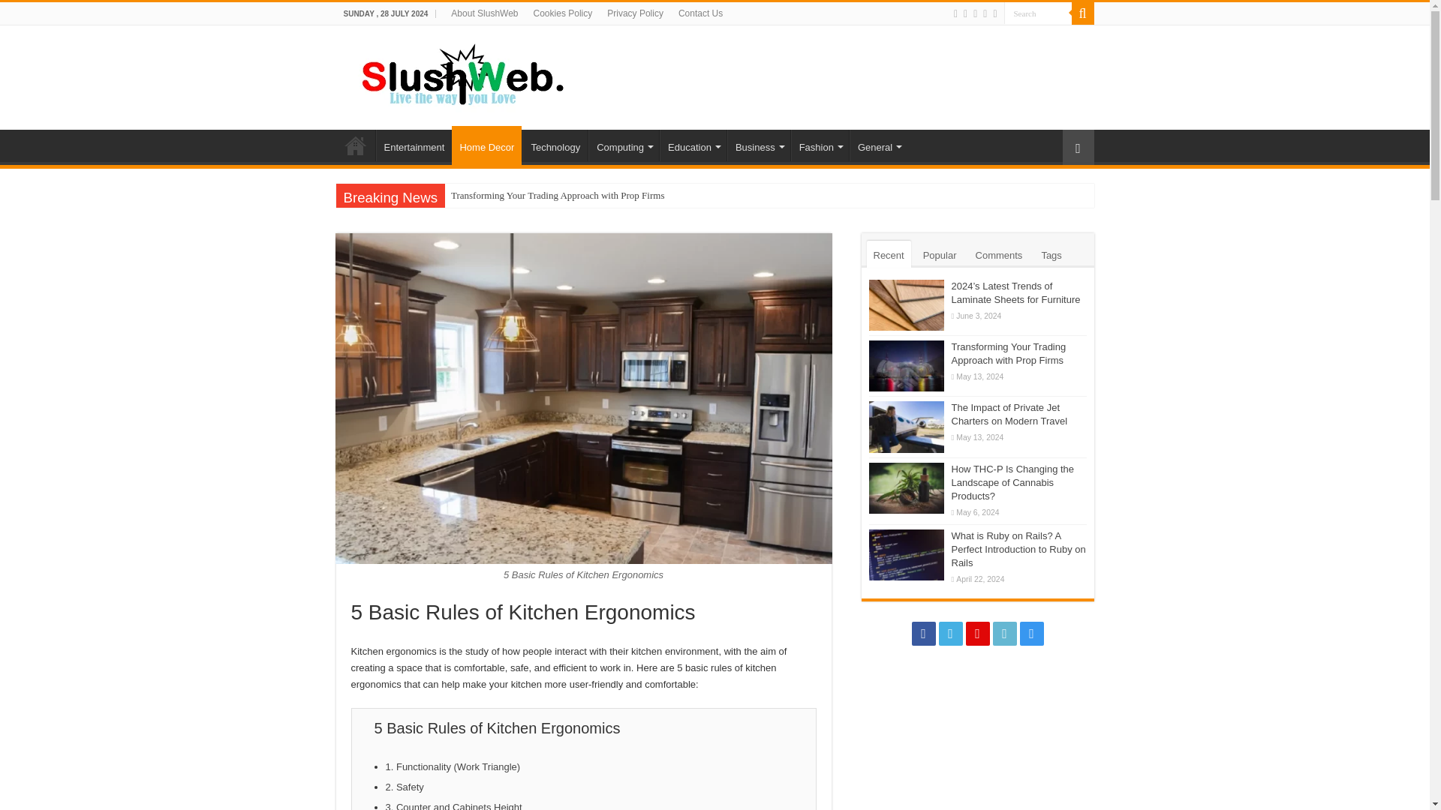  Describe the element at coordinates (635, 13) in the screenshot. I see `Privacy Policy` at that location.